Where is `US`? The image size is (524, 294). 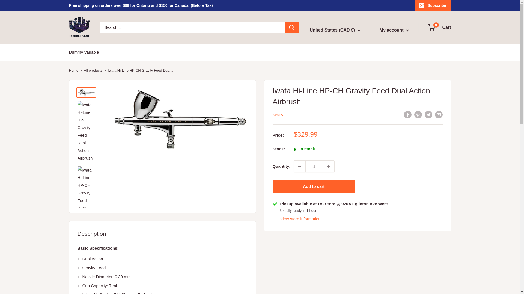 US is located at coordinates (343, 52).